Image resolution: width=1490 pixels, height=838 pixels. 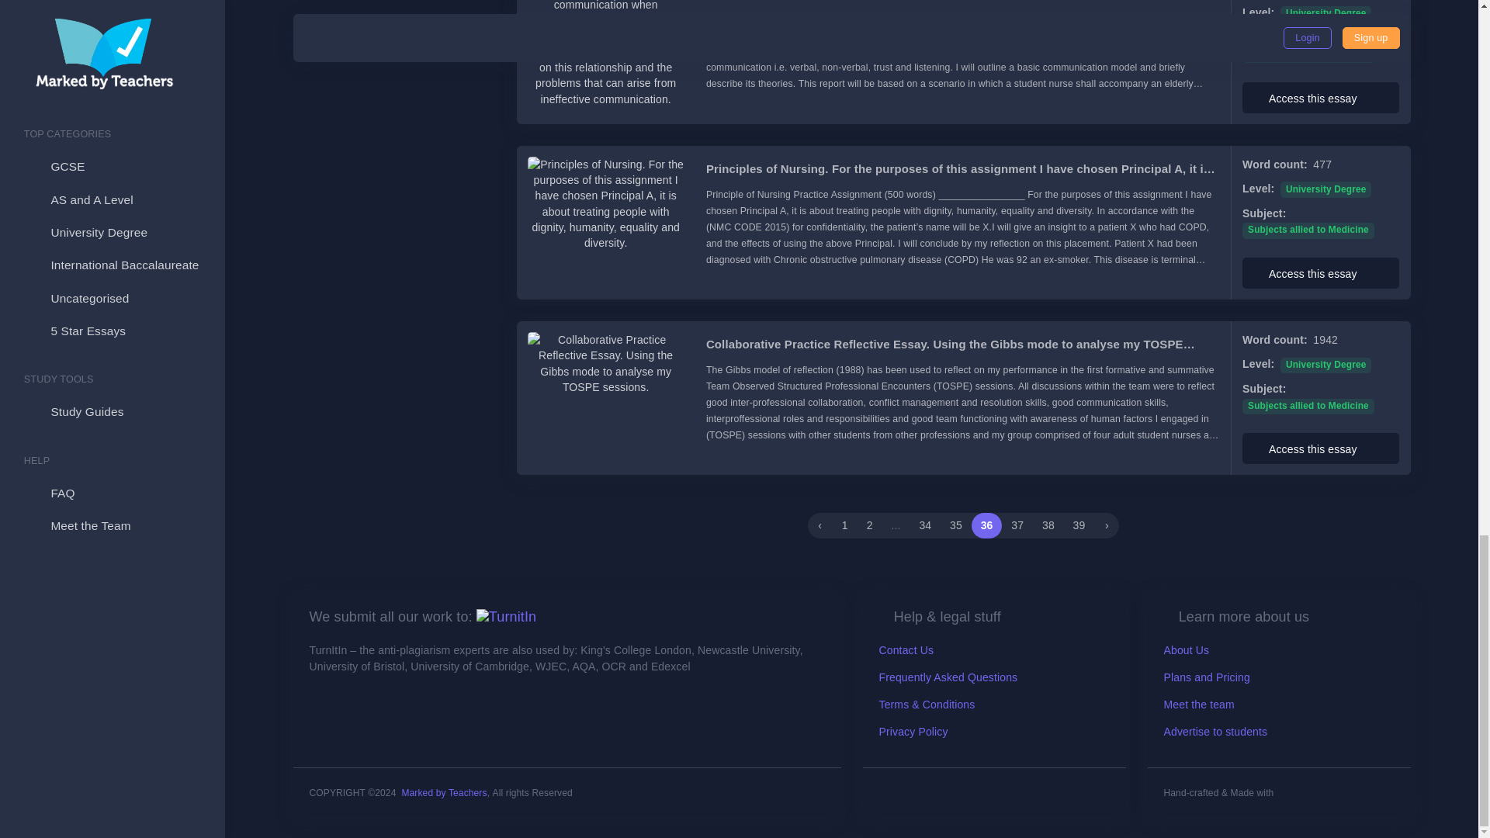 What do you see at coordinates (948, 677) in the screenshot?
I see `Frequently Asked Questions` at bounding box center [948, 677].